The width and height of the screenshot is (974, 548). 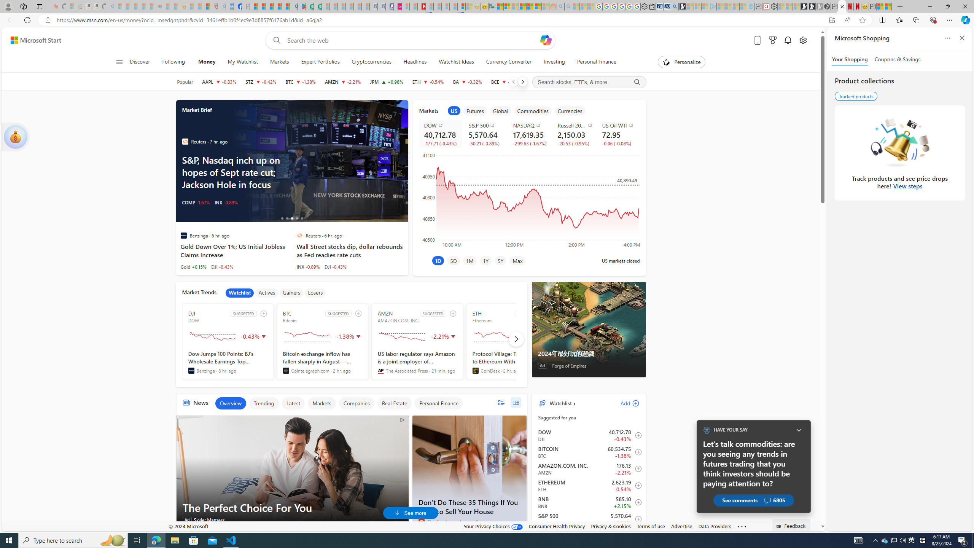 I want to click on Privacy & Cookies, so click(x=611, y=526).